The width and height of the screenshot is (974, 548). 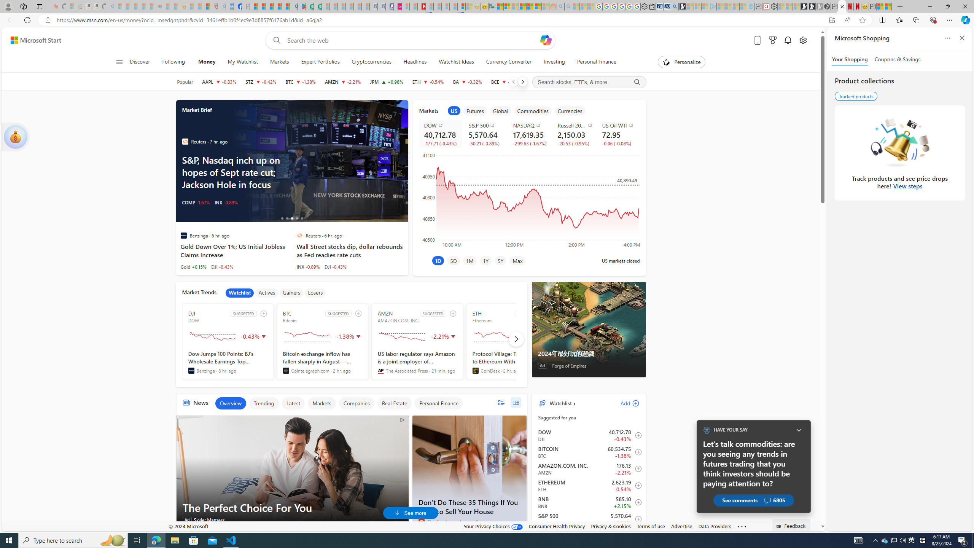 I want to click on Privacy & Cookies, so click(x=611, y=526).